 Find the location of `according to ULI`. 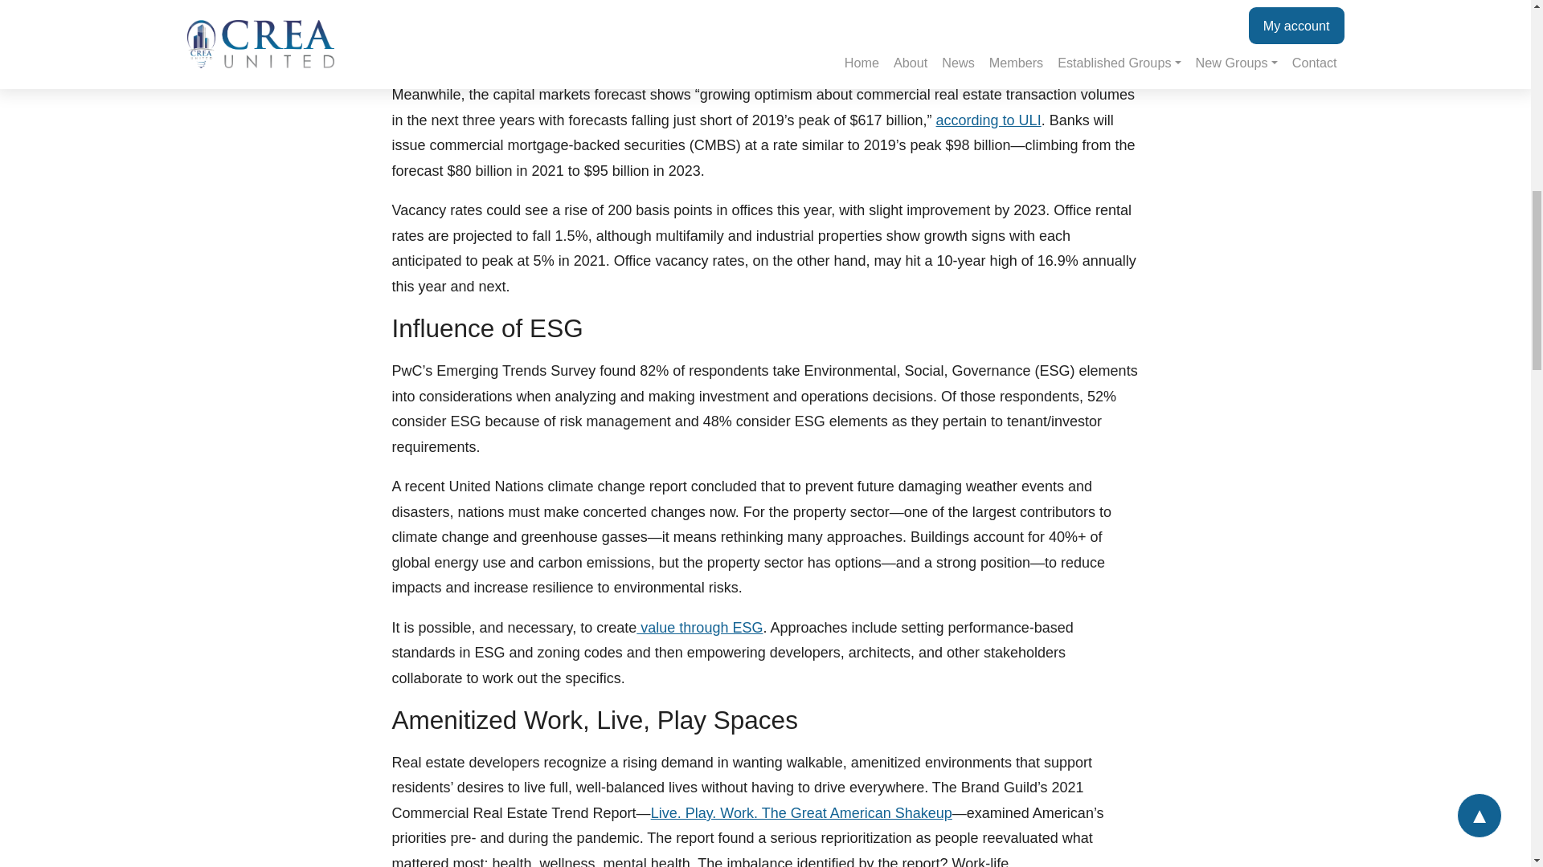

according to ULI is located at coordinates (988, 120).